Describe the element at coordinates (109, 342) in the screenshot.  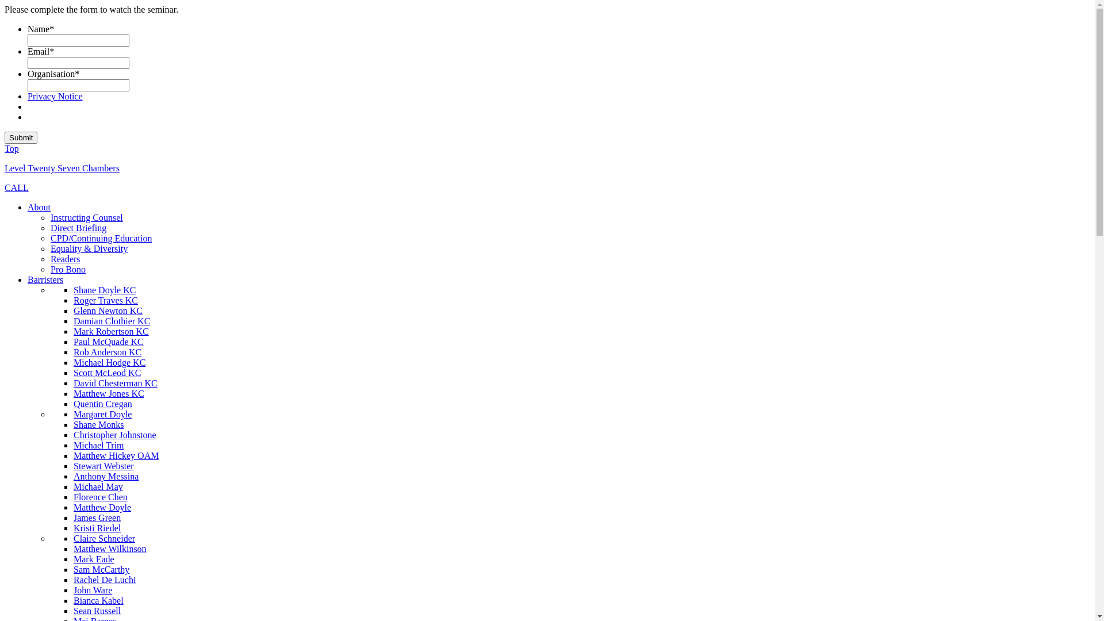
I see `Paul McQuade KC` at that location.